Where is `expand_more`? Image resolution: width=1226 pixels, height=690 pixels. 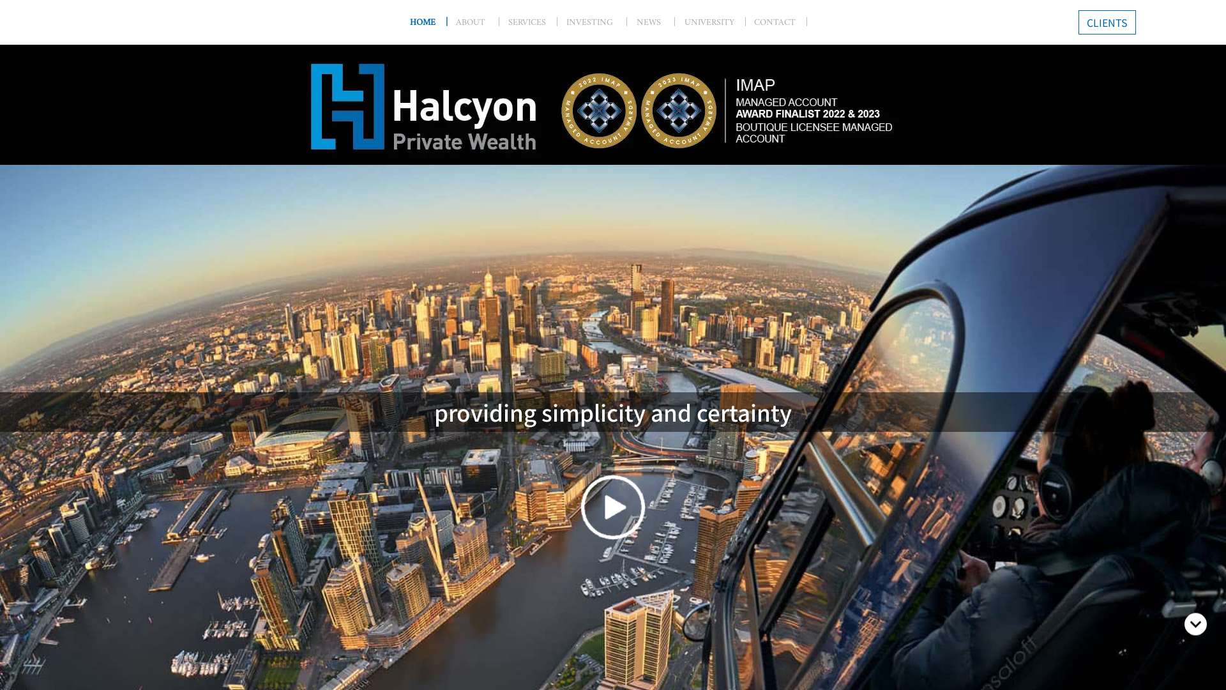 expand_more is located at coordinates (1195, 629).